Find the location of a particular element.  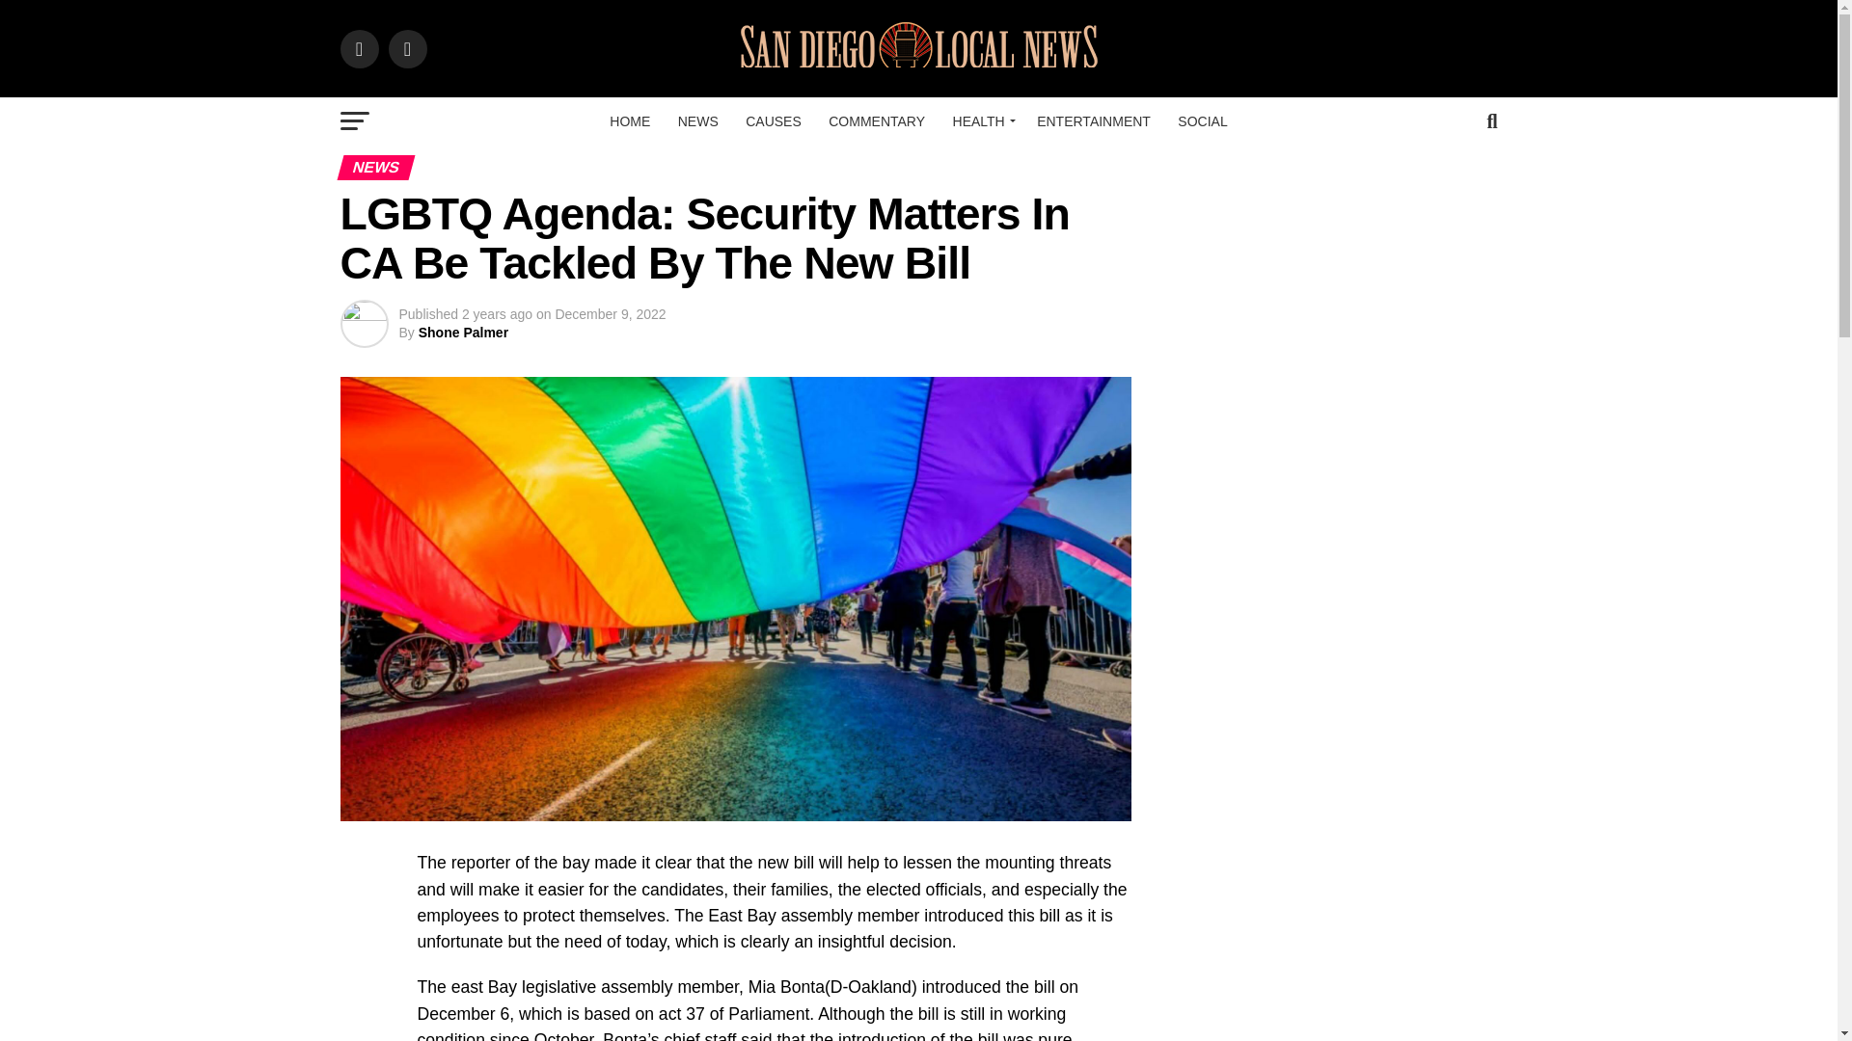

ENTERTAINMENT is located at coordinates (1094, 121).